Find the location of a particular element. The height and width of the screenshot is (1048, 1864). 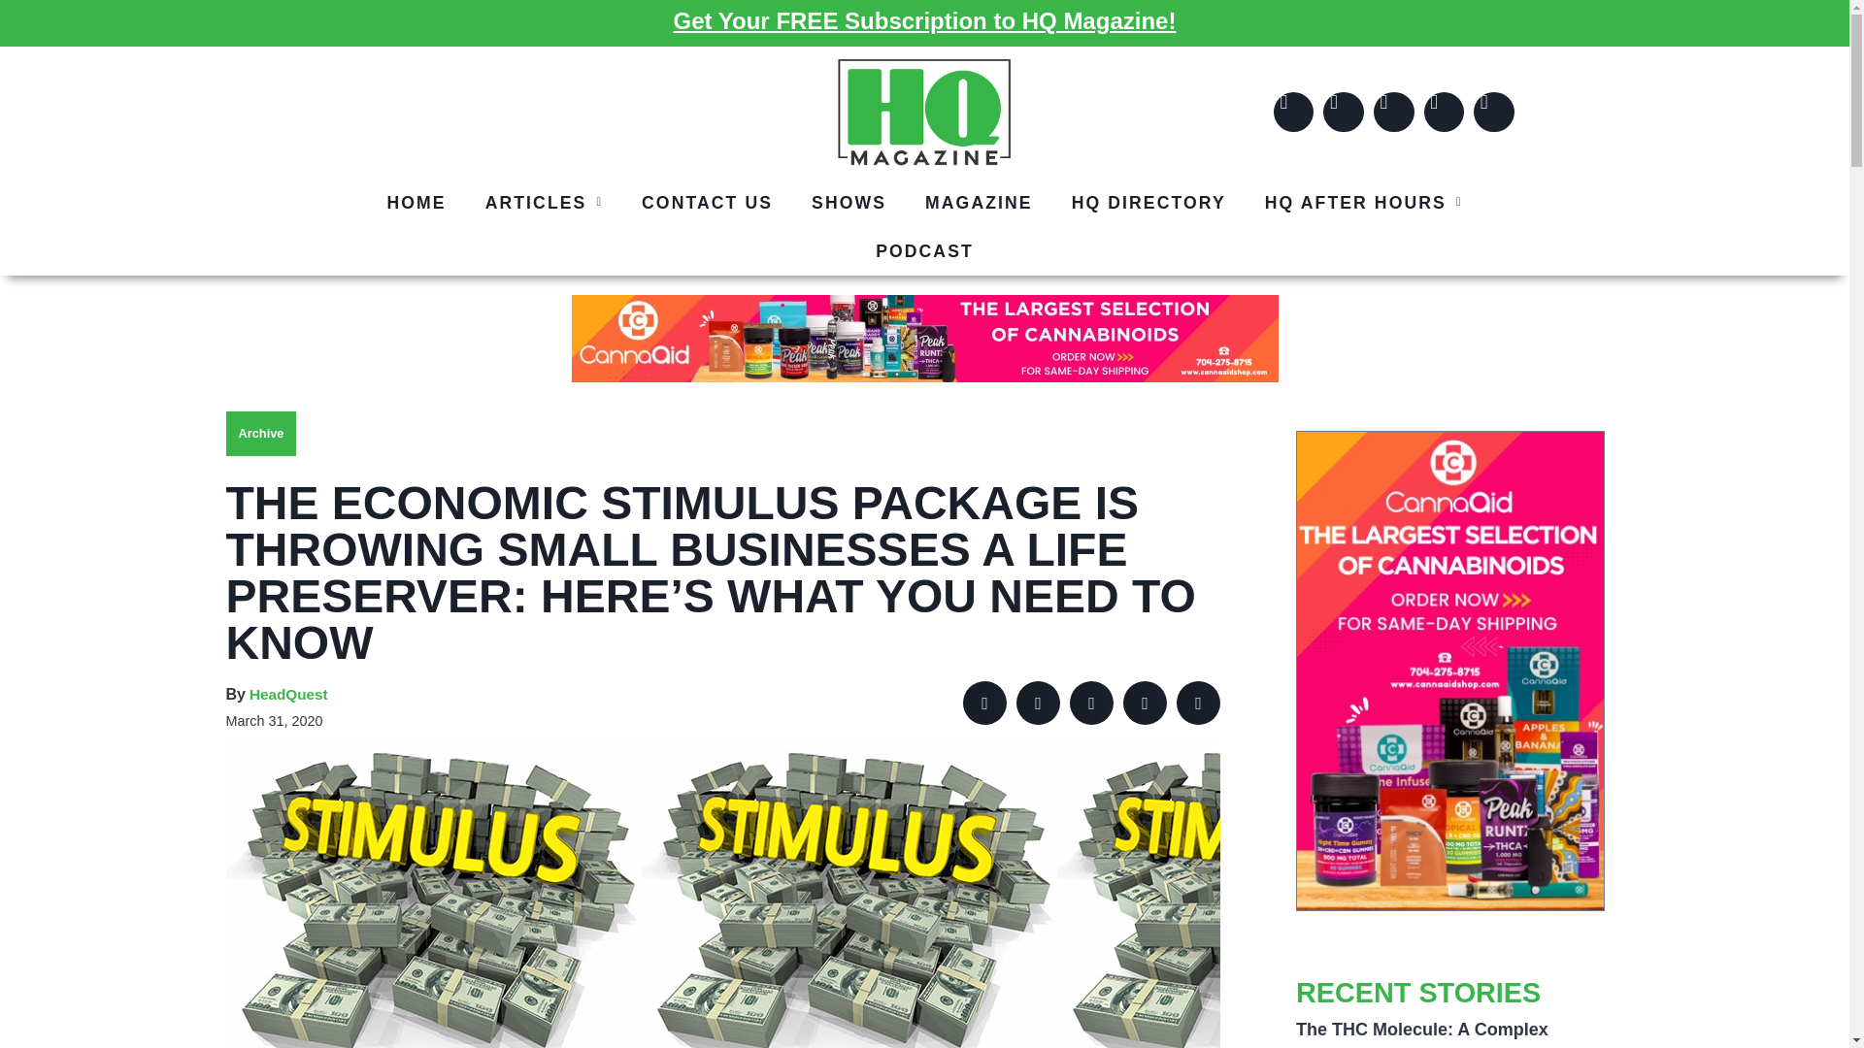

CONTACT US is located at coordinates (707, 202).